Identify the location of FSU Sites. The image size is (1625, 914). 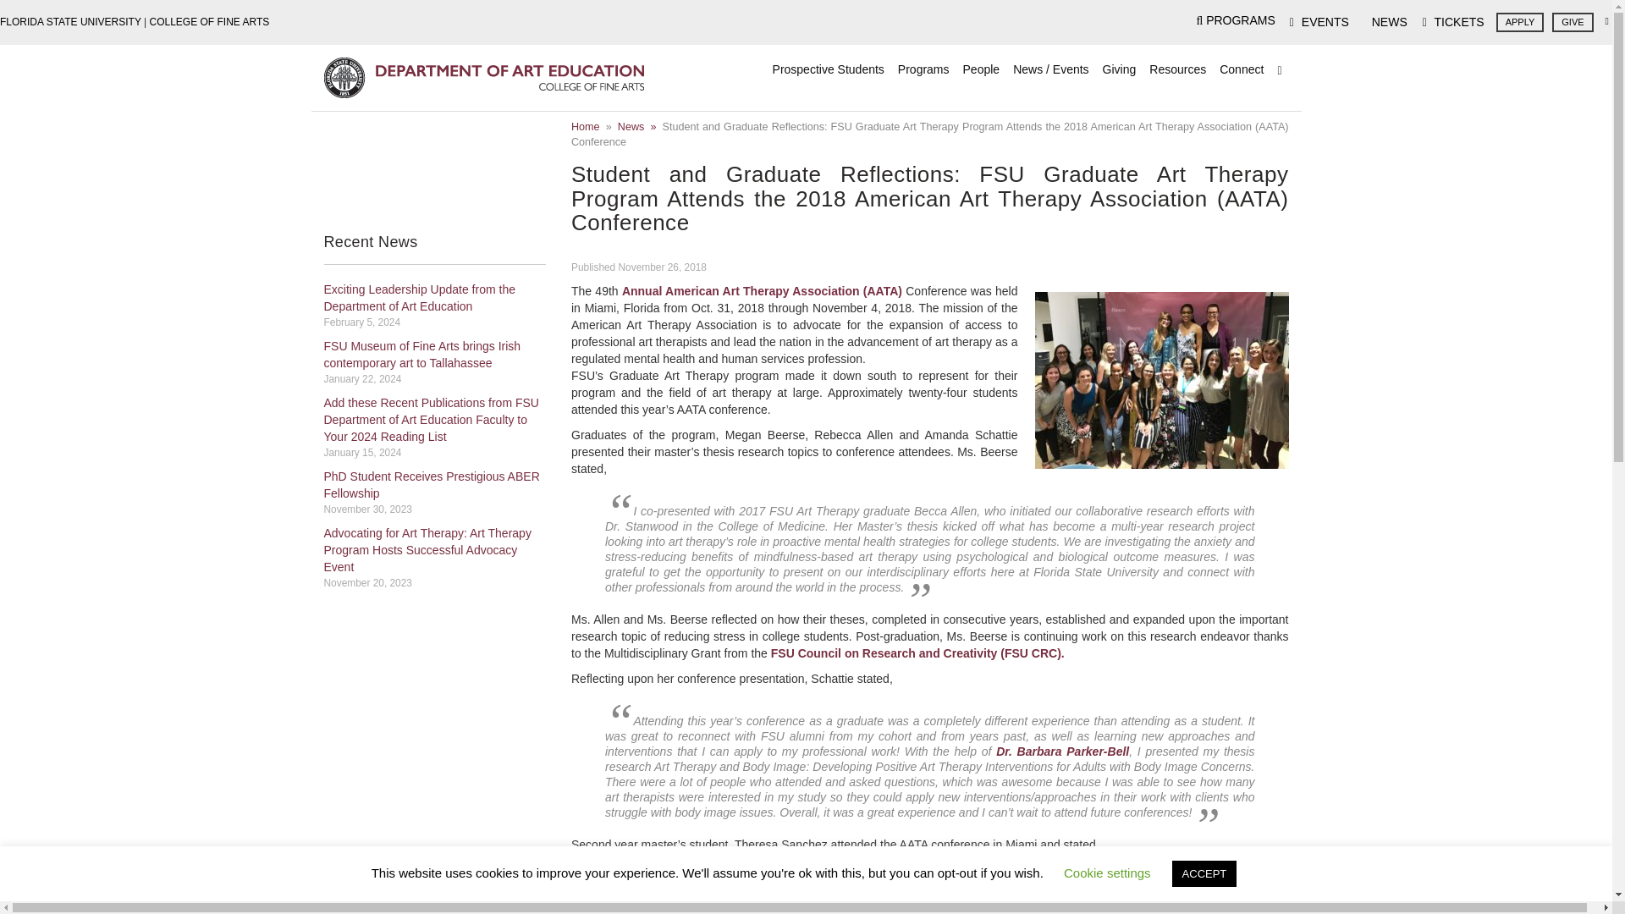
(1606, 20).